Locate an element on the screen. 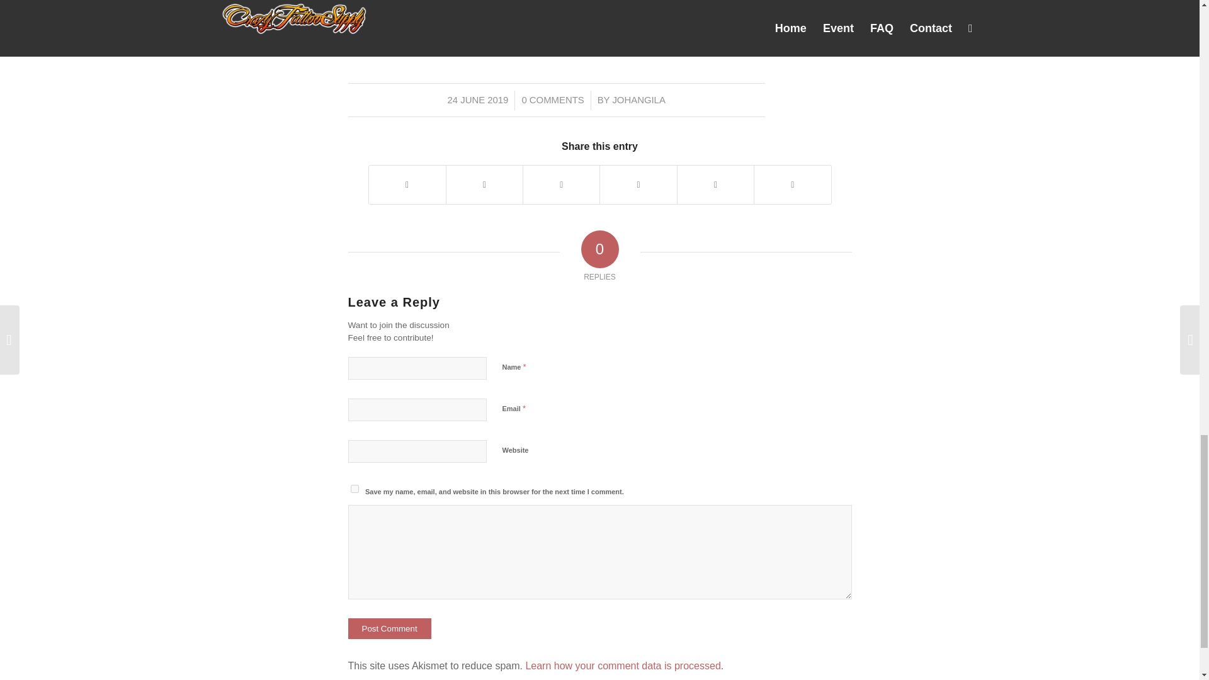 This screenshot has width=1209, height=680. 0 COMMENTS is located at coordinates (552, 100).